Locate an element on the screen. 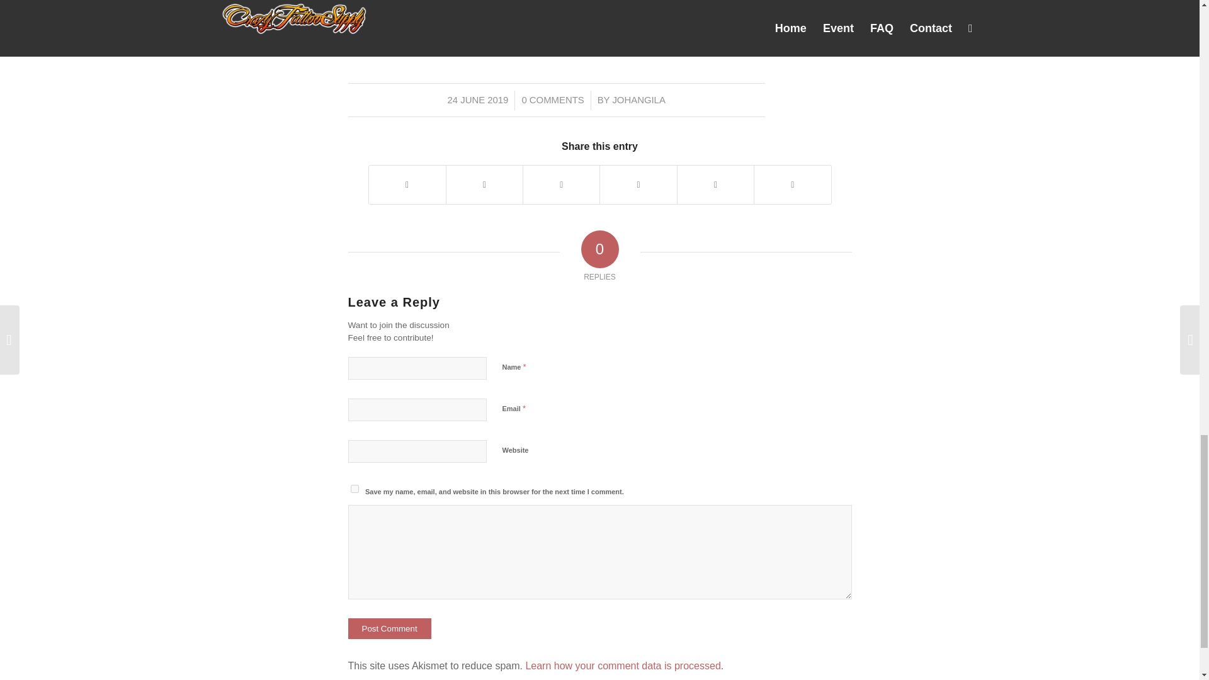 This screenshot has width=1209, height=680. 0 COMMENTS is located at coordinates (552, 100).